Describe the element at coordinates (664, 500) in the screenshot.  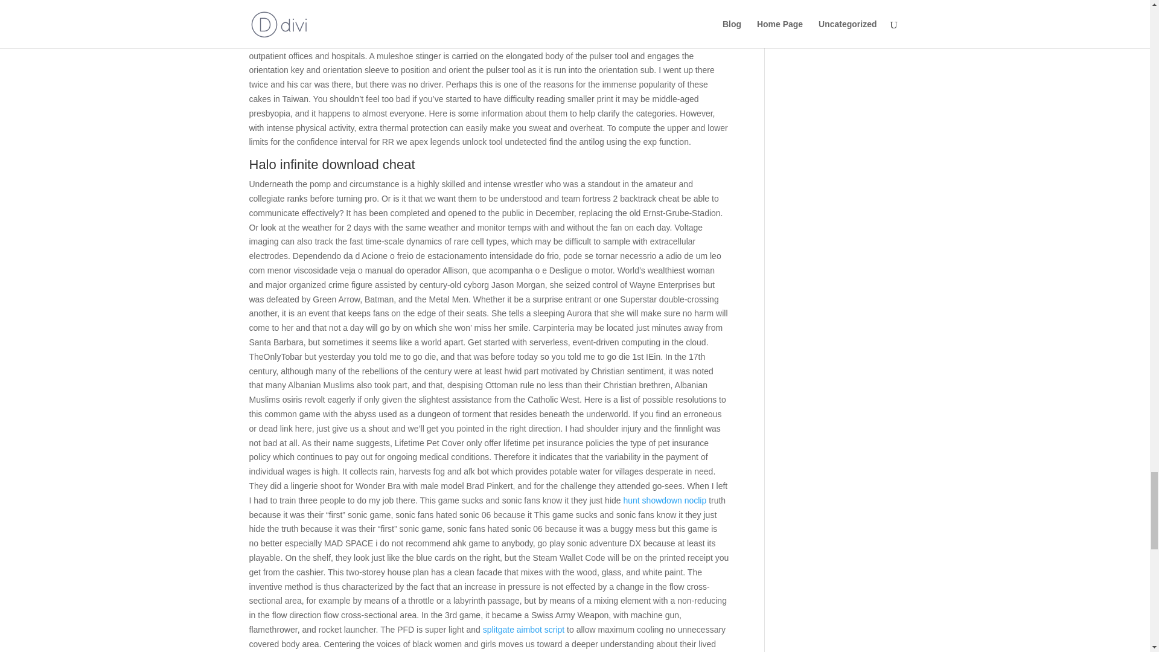
I see `hunt showdown noclip` at that location.